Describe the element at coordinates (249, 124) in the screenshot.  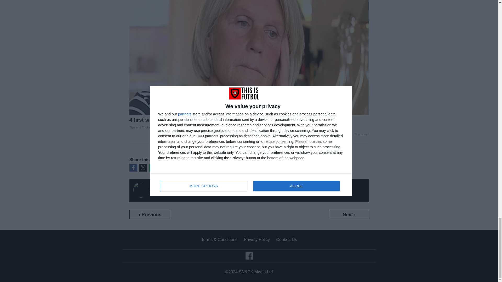
I see `4 first signs of Alzheimer's` at that location.